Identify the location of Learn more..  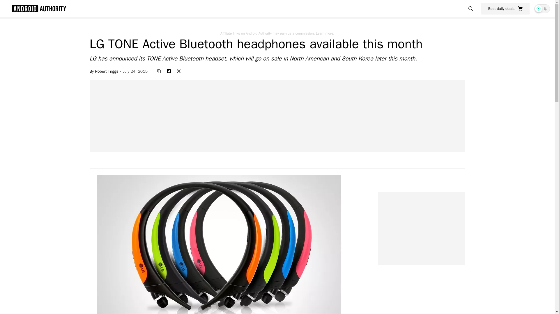
(325, 33).